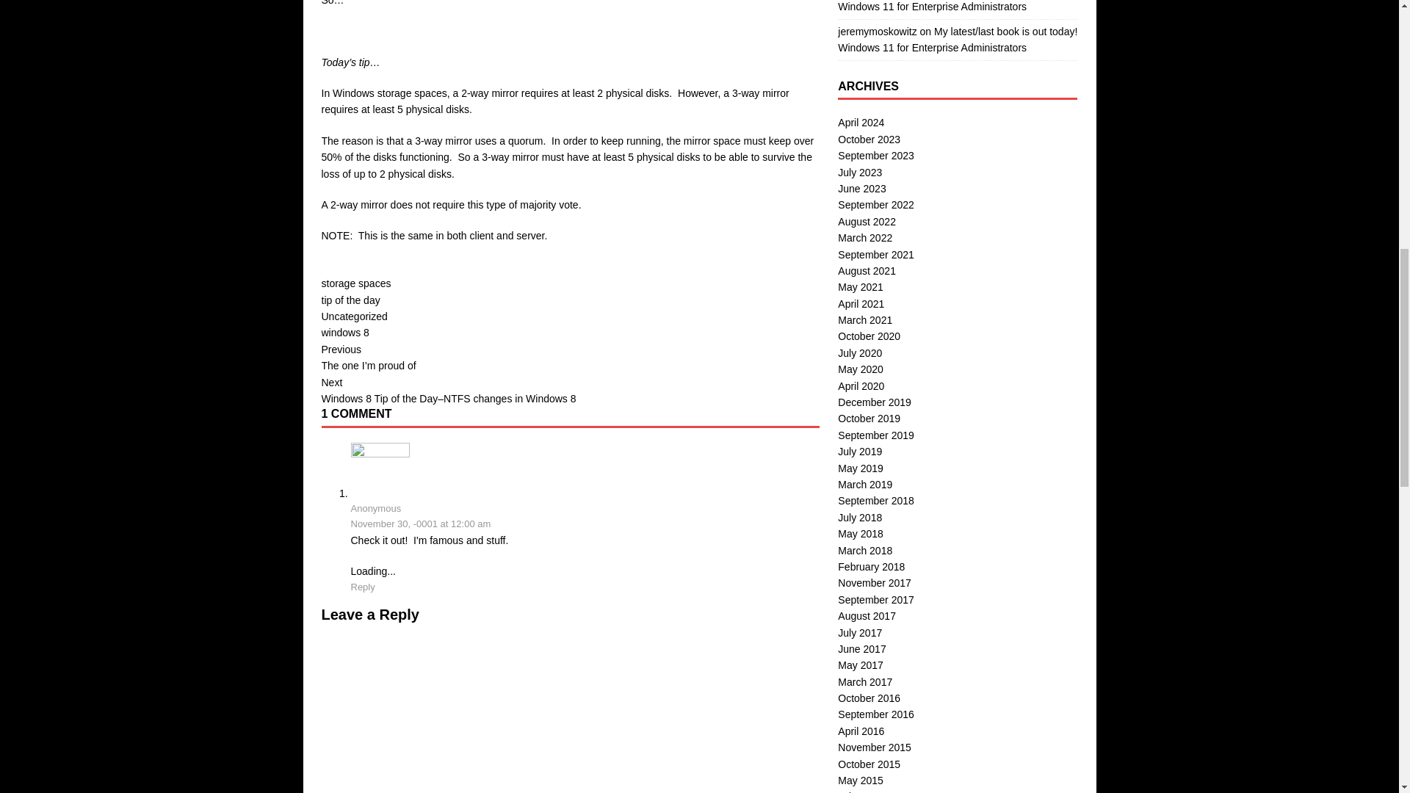  I want to click on April 2024, so click(861, 122).